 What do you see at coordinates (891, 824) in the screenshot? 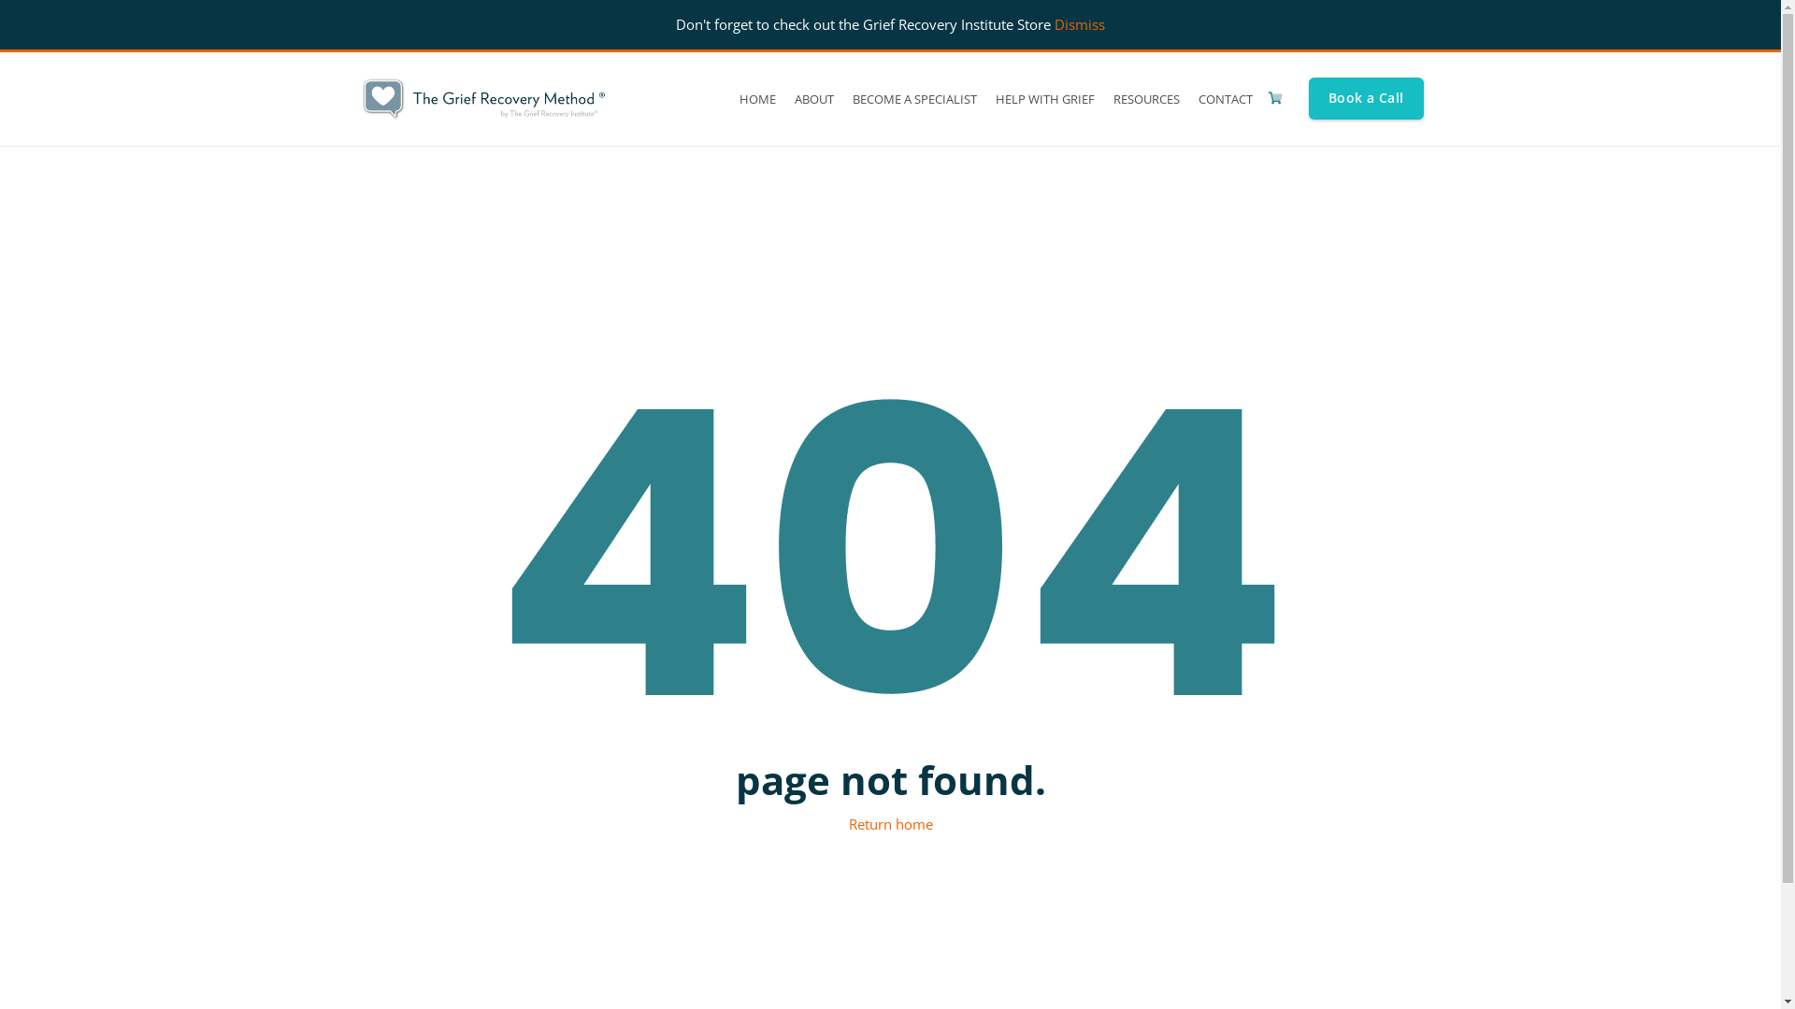
I see `Return home` at bounding box center [891, 824].